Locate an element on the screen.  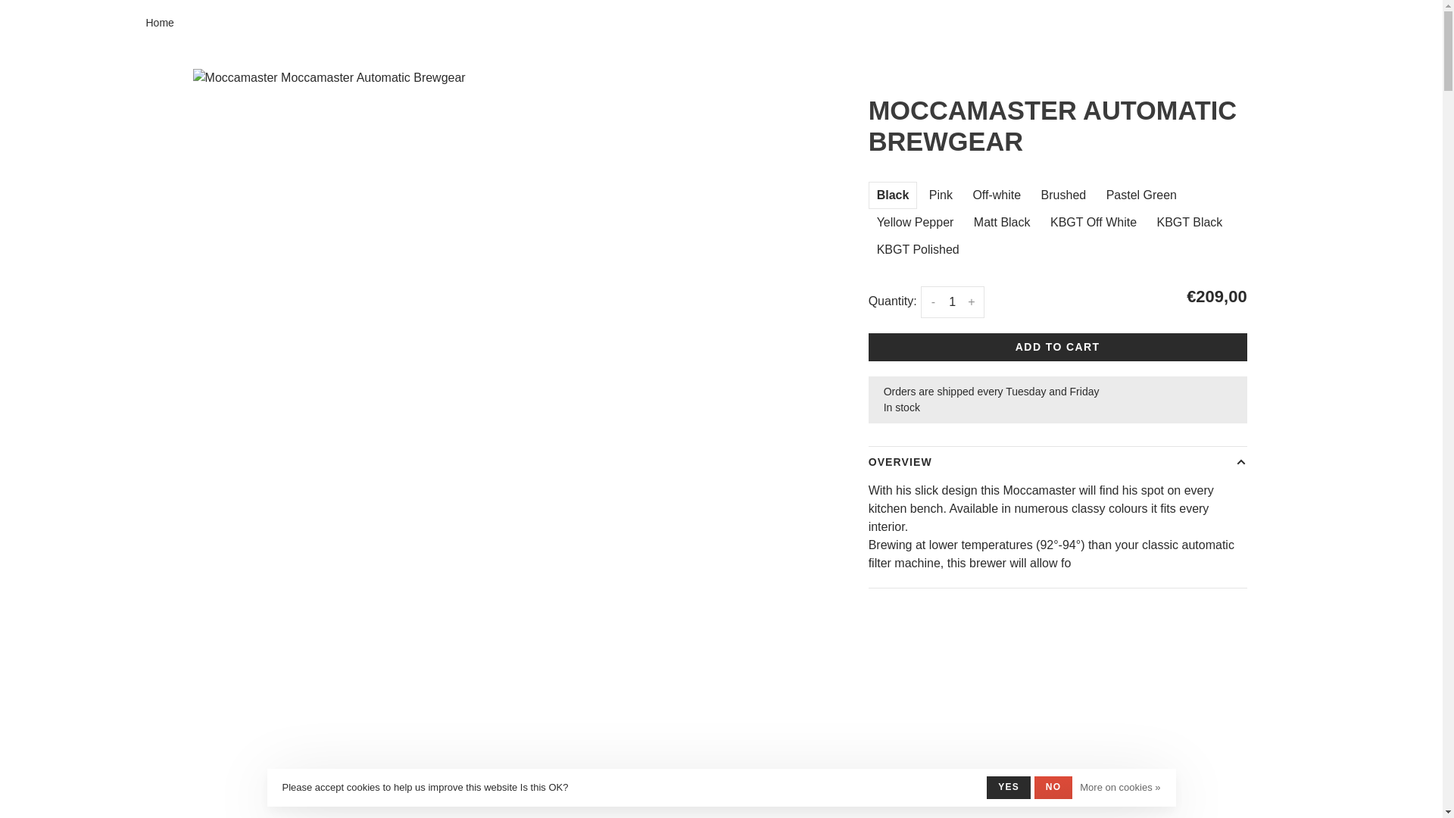
+ is located at coordinates (971, 302).